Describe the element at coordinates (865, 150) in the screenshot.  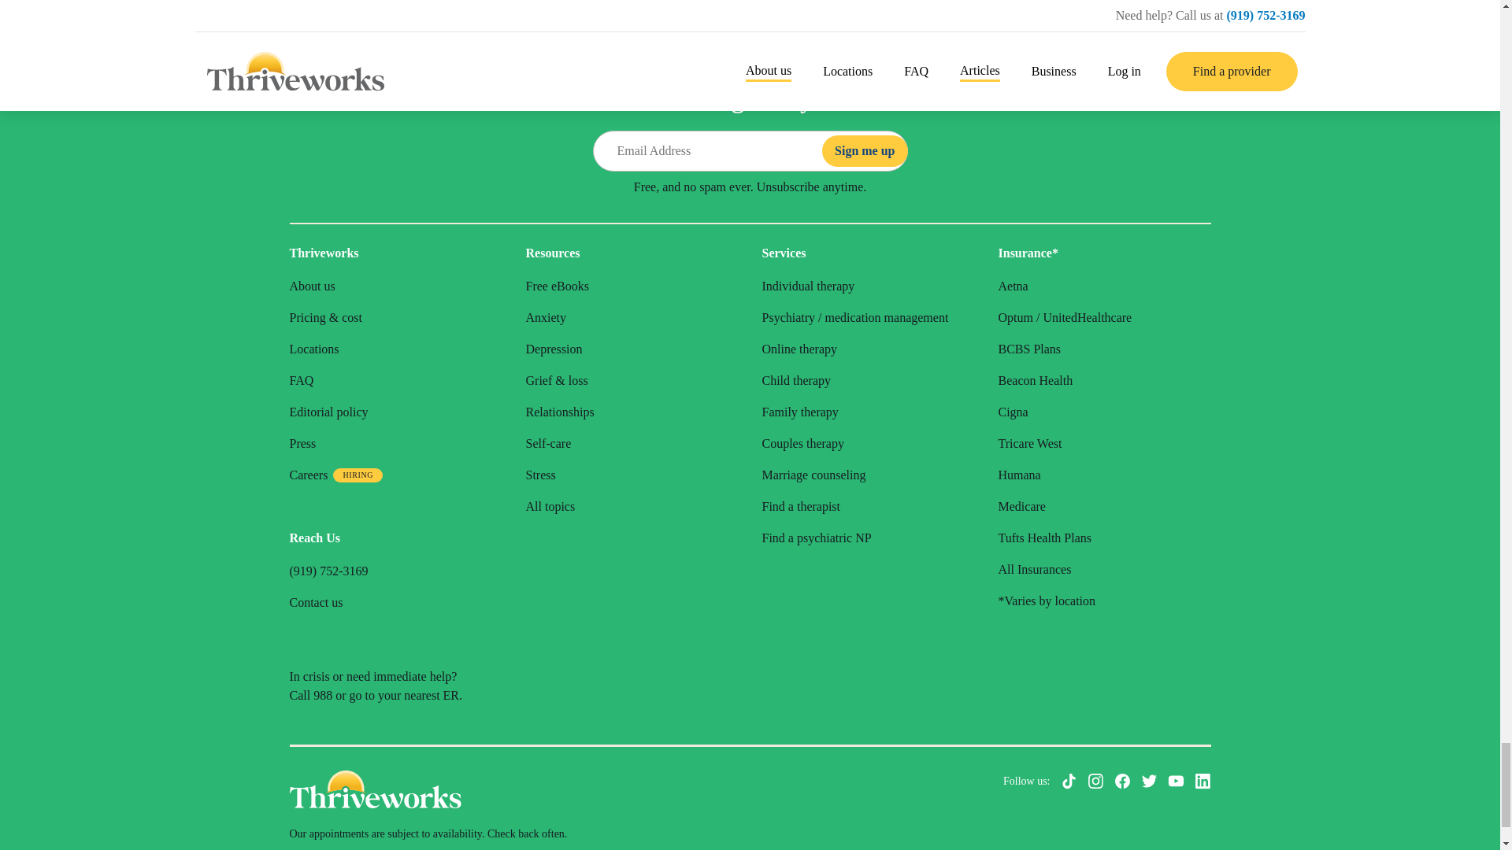
I see `Sign me up` at that location.